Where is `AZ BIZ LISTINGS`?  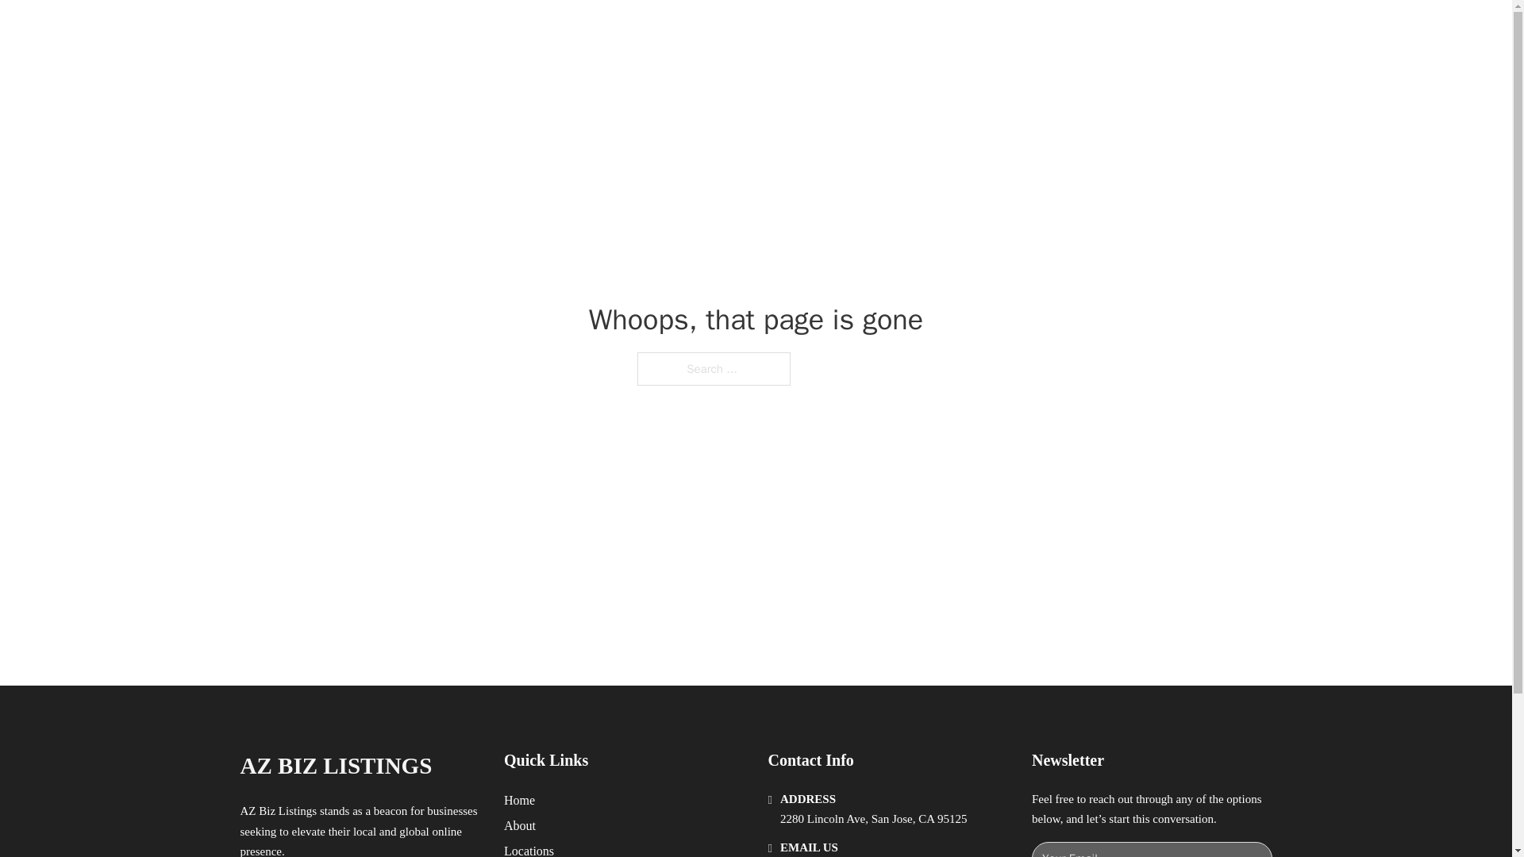 AZ BIZ LISTINGS is located at coordinates (412, 30).